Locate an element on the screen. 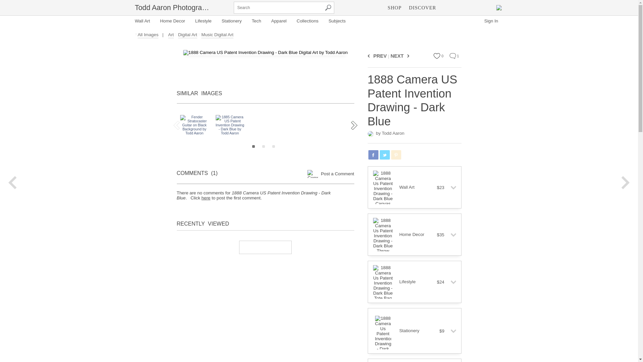 This screenshot has width=643, height=362. DISCOVER is located at coordinates (422, 7).